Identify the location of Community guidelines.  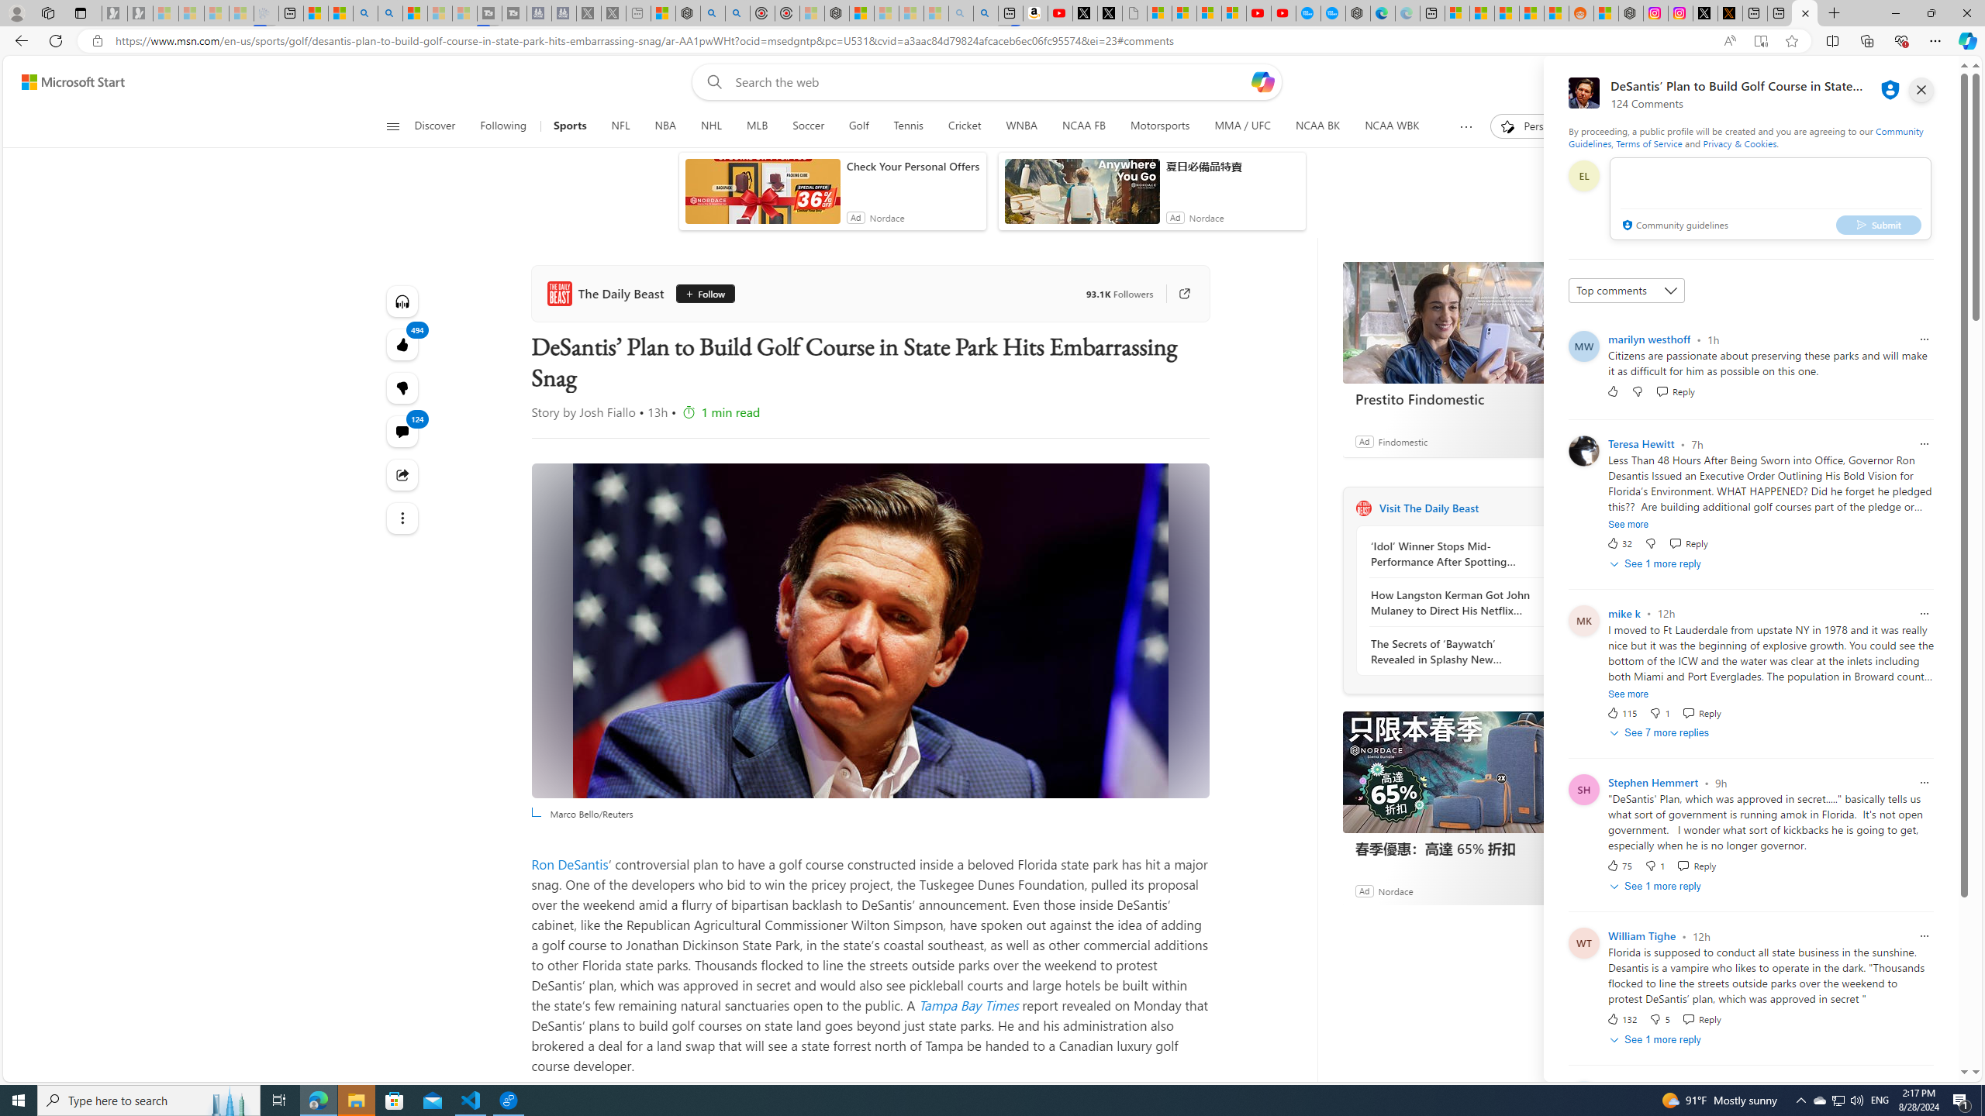
(1673, 226).